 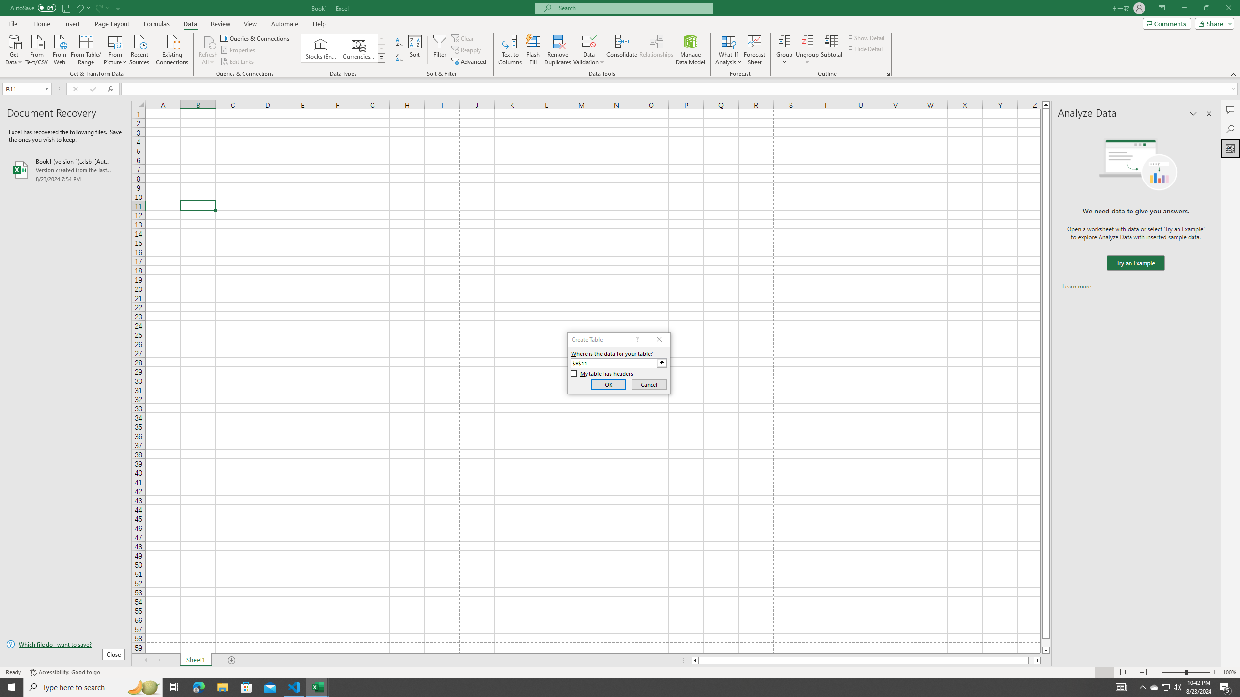 What do you see at coordinates (1046, 643) in the screenshot?
I see `Page down` at bounding box center [1046, 643].